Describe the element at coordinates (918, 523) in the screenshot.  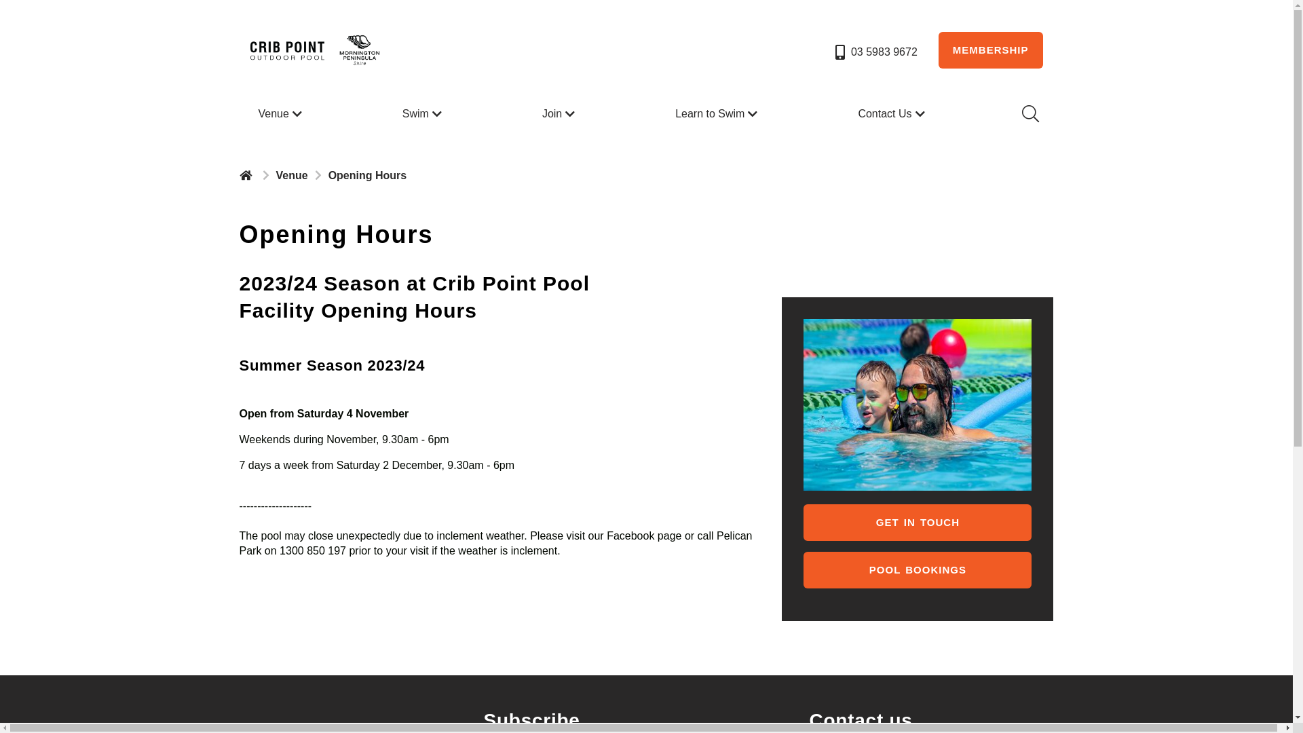
I see `GET IN TOUCH` at that location.